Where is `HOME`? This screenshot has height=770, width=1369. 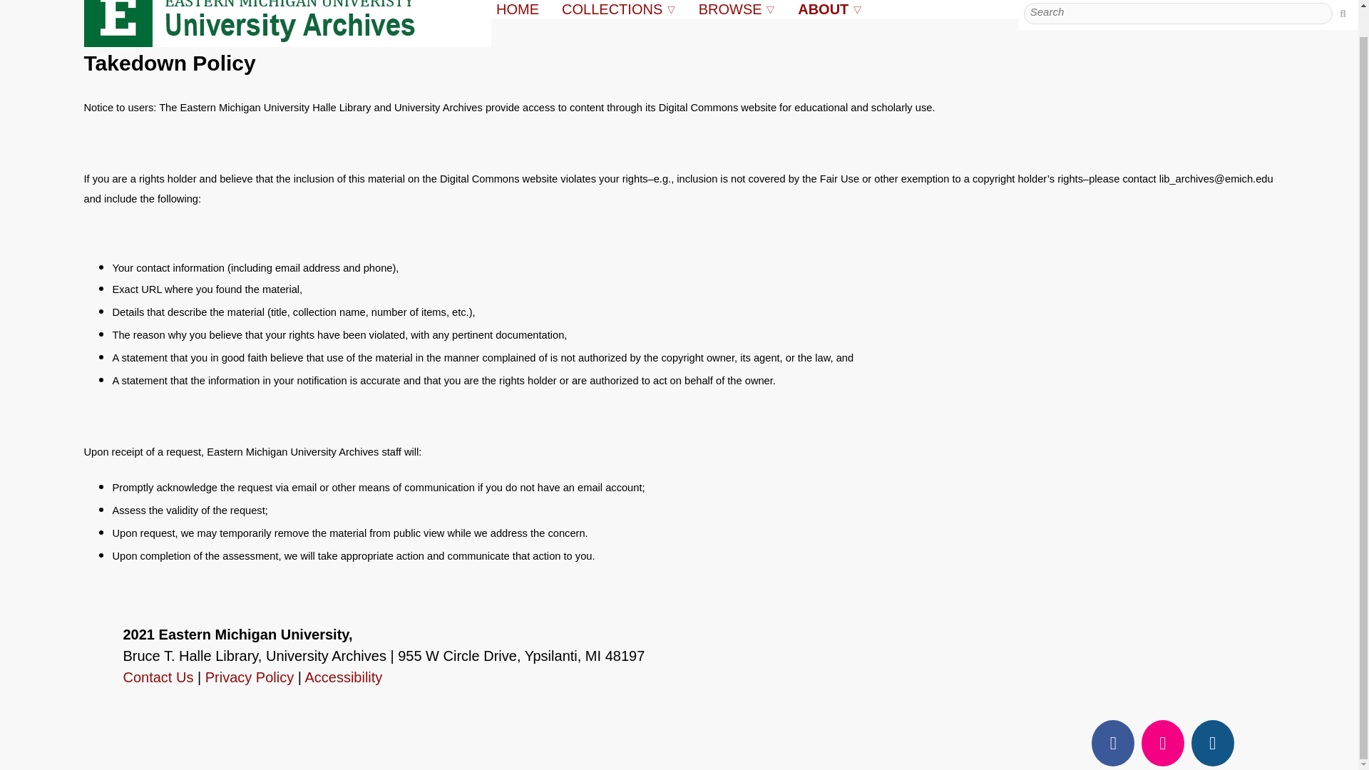 HOME is located at coordinates (518, 9).